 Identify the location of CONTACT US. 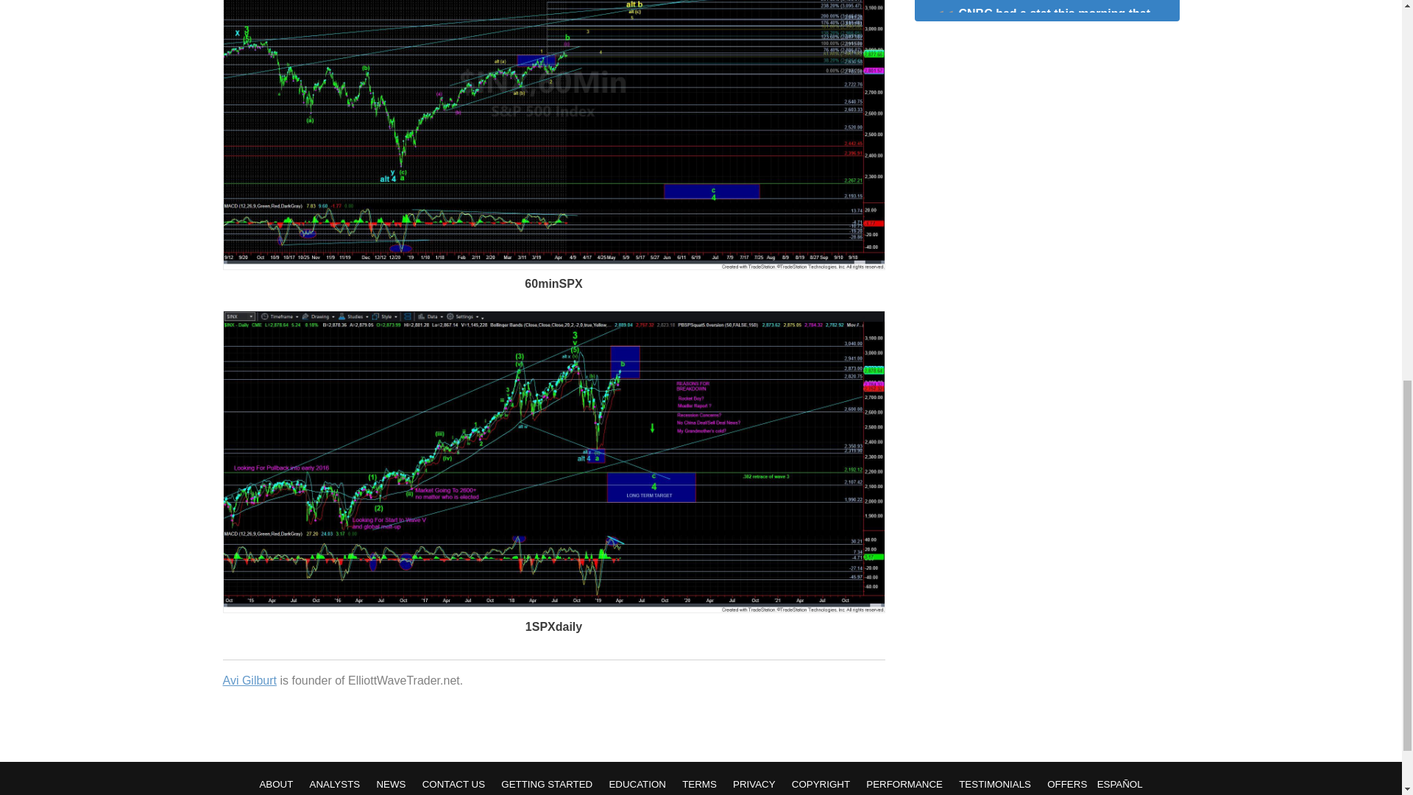
(453, 785).